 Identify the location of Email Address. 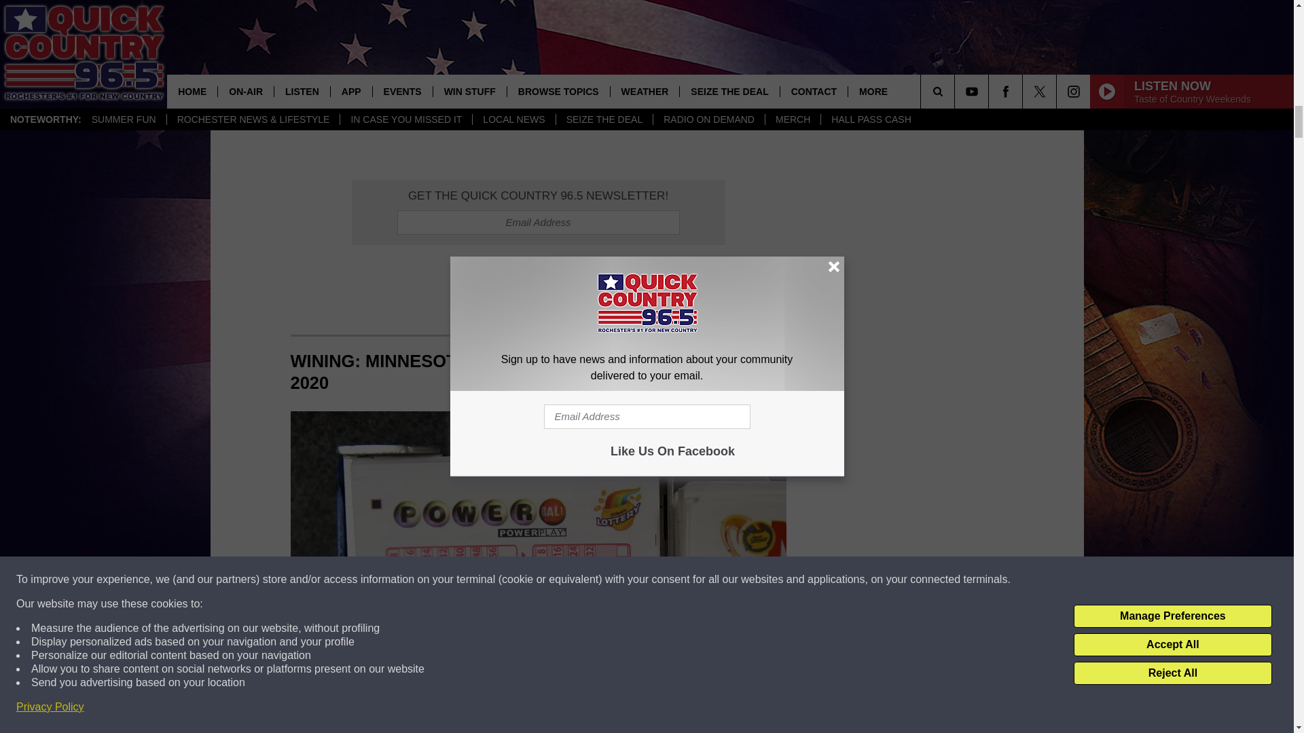
(538, 222).